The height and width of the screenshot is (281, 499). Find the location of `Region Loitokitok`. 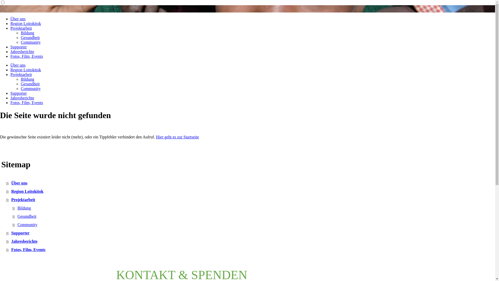

Region Loitokitok is located at coordinates (26, 70).